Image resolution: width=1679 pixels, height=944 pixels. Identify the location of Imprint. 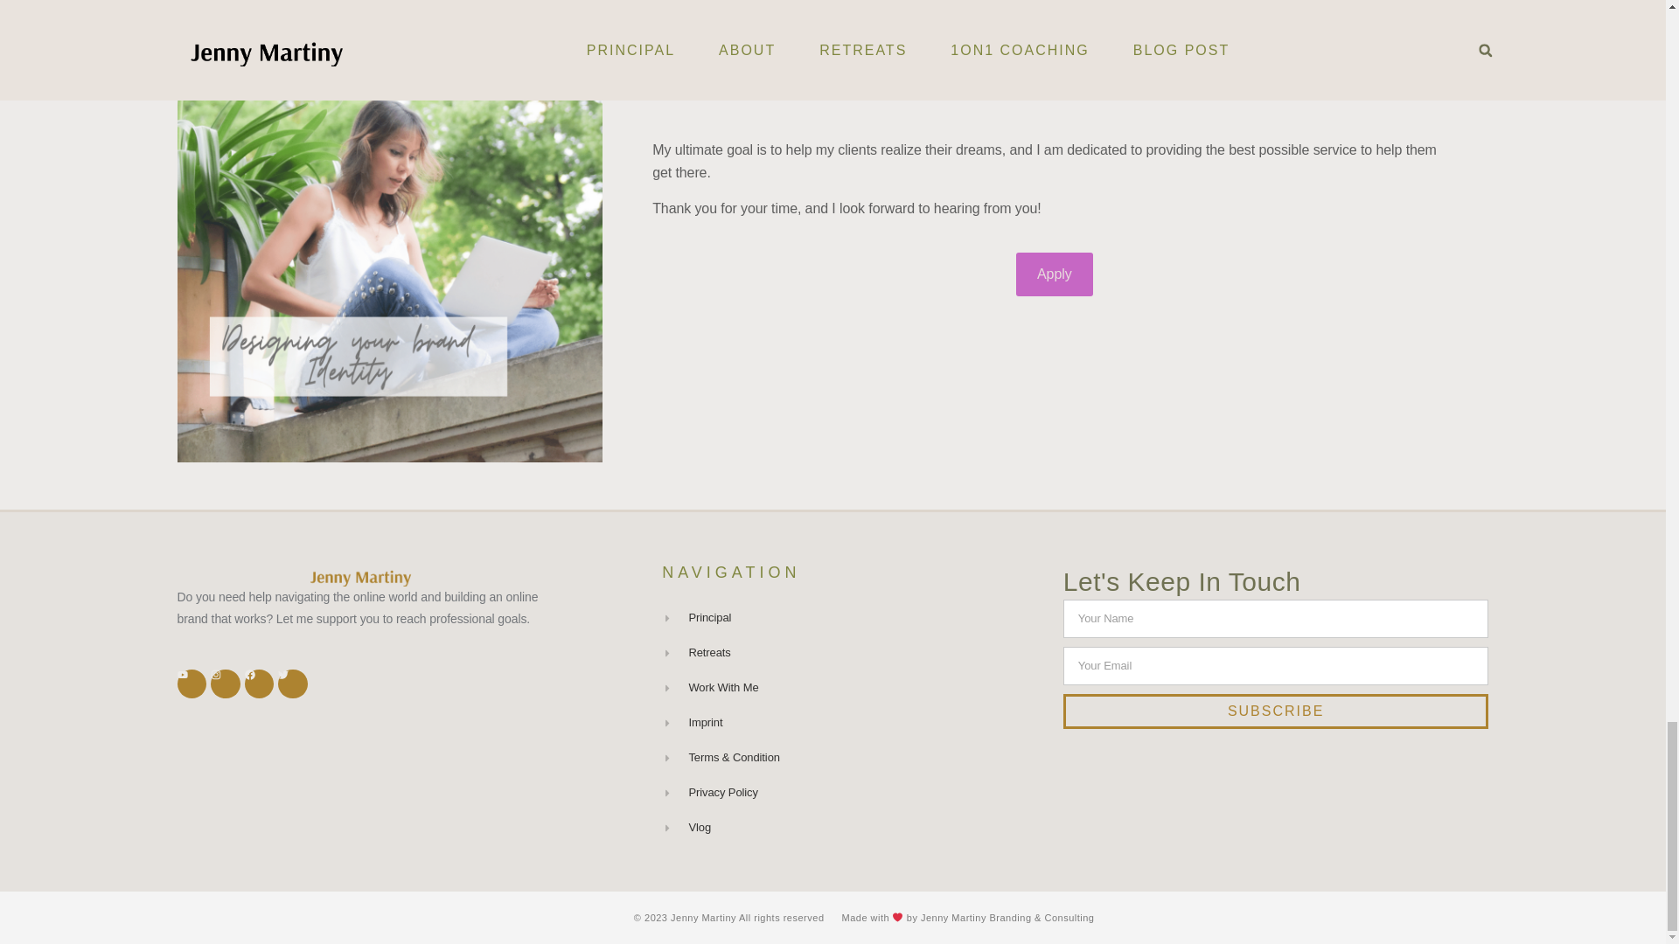
(853, 723).